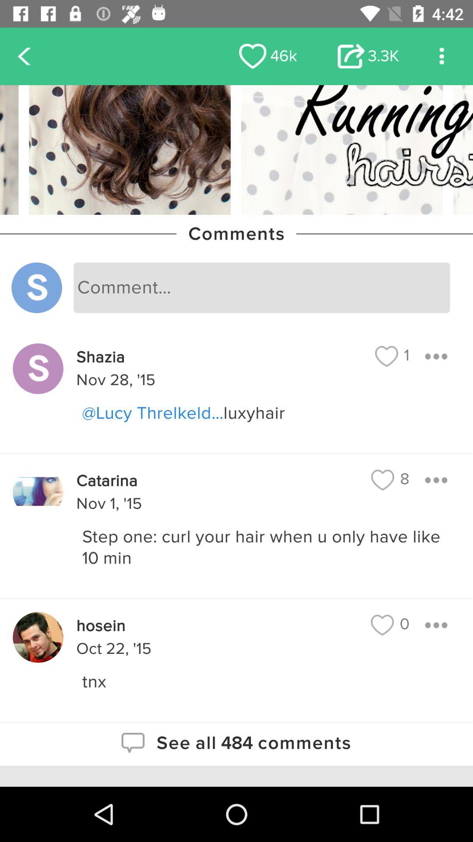 The width and height of the screenshot is (473, 842). I want to click on press the icon below nov 28, '15 icon, so click(269, 413).